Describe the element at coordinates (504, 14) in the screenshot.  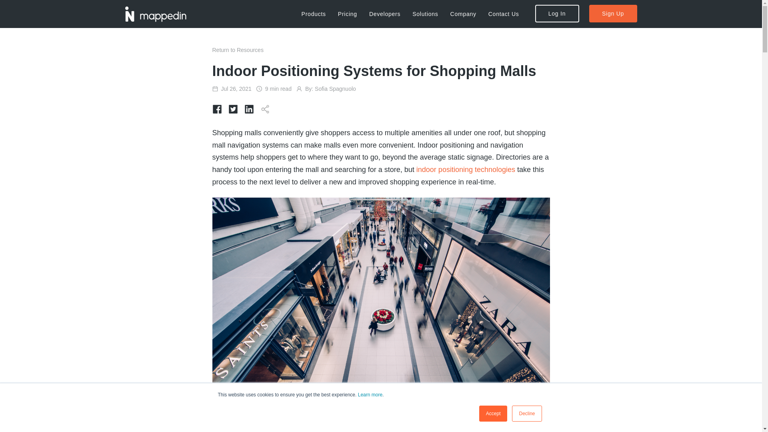
I see `Contact Us` at that location.